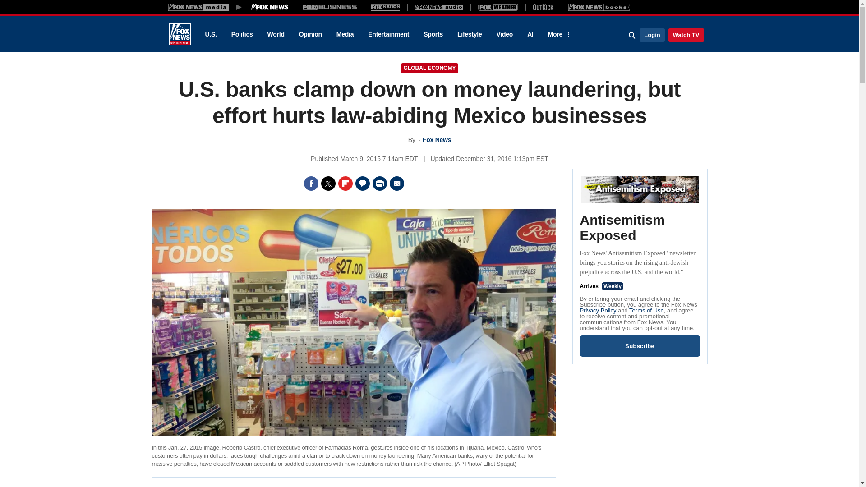 Image resolution: width=866 pixels, height=487 pixels. I want to click on AI, so click(530, 34).